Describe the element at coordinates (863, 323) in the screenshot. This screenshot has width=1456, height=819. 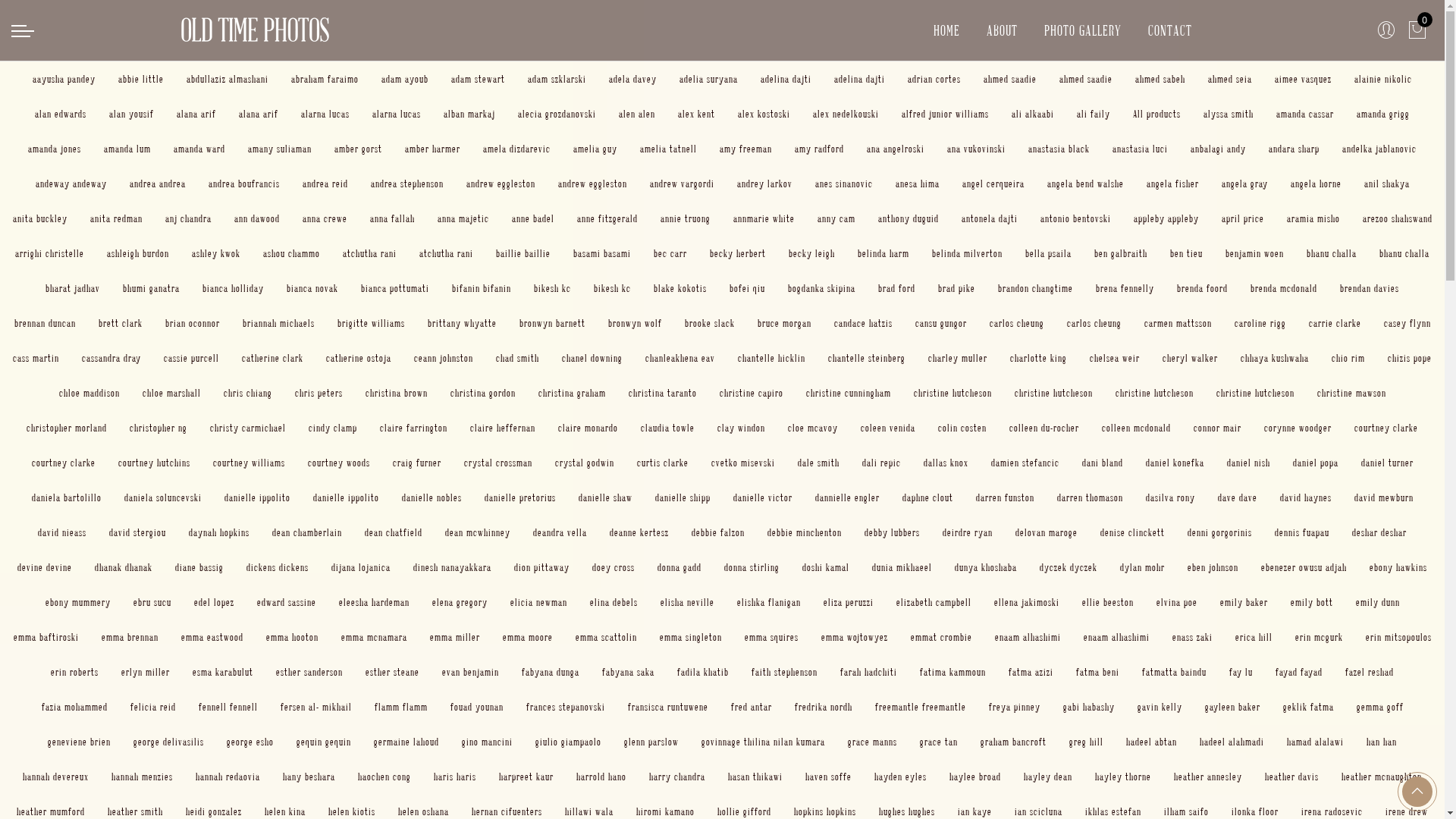
I see `candace hatzis` at that location.